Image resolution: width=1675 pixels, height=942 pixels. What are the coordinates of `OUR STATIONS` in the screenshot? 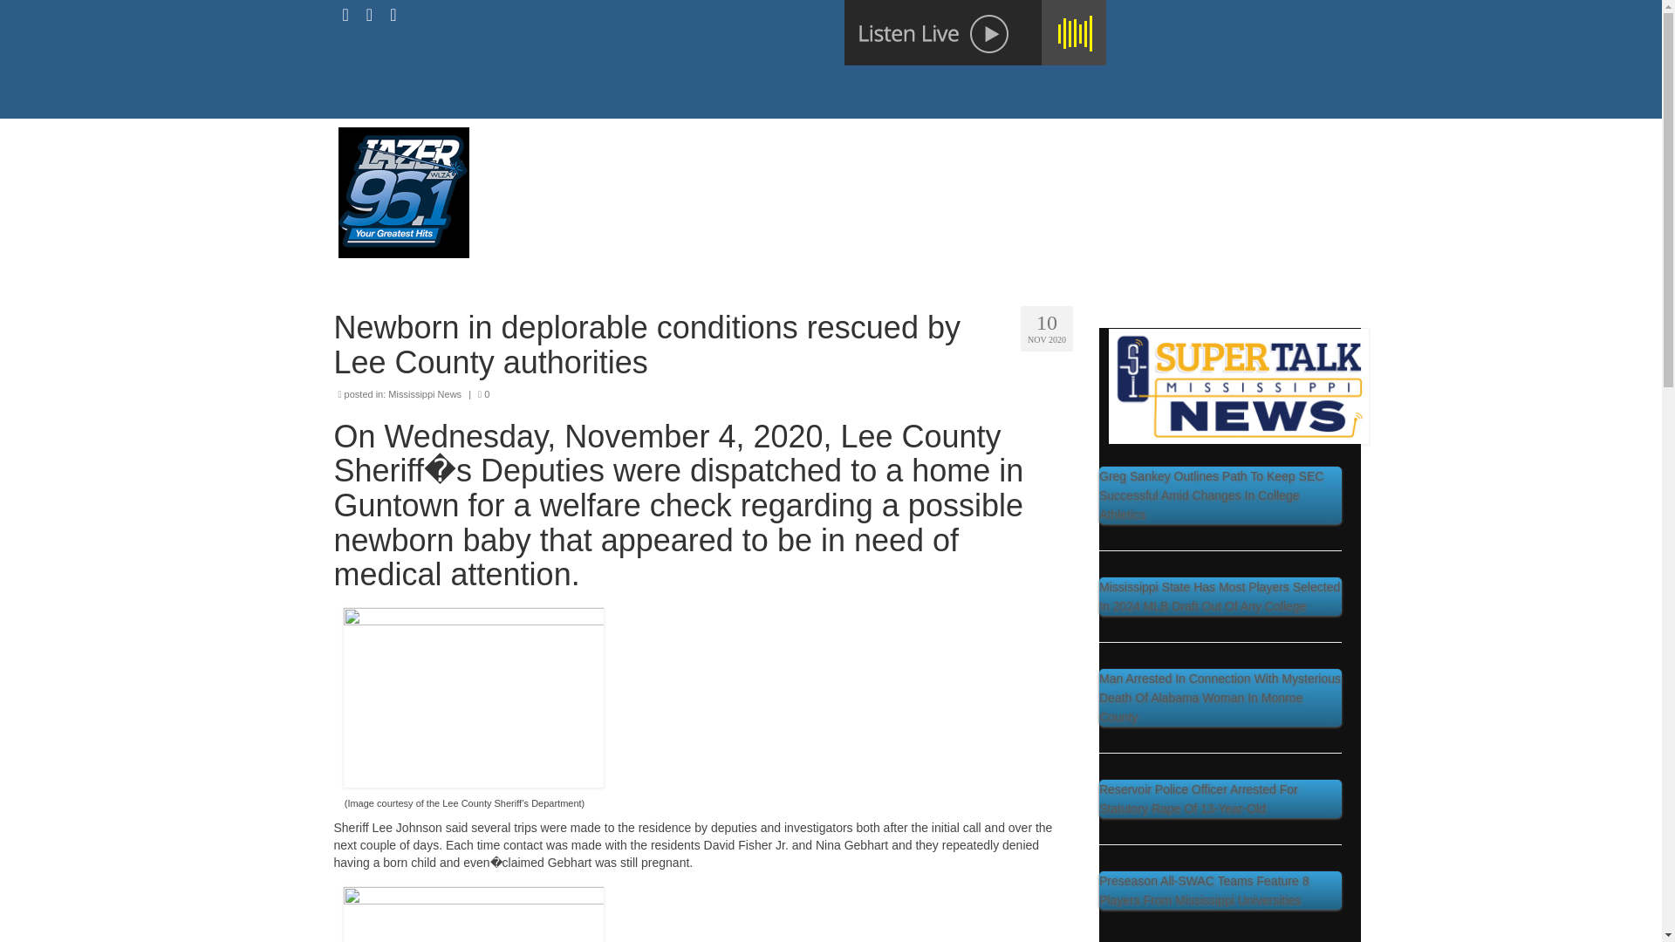 It's located at (832, 144).